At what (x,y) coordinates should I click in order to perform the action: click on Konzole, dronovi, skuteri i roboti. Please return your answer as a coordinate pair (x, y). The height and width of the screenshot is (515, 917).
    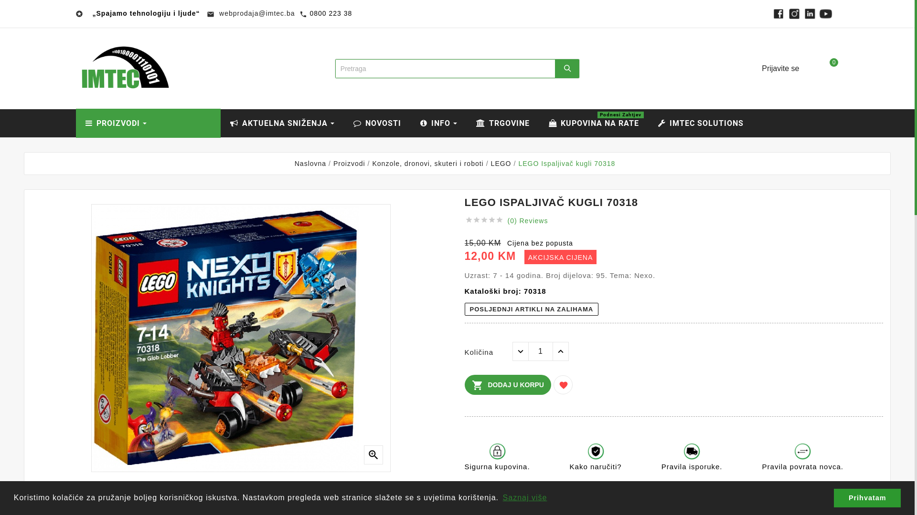
    Looking at the image, I should click on (428, 164).